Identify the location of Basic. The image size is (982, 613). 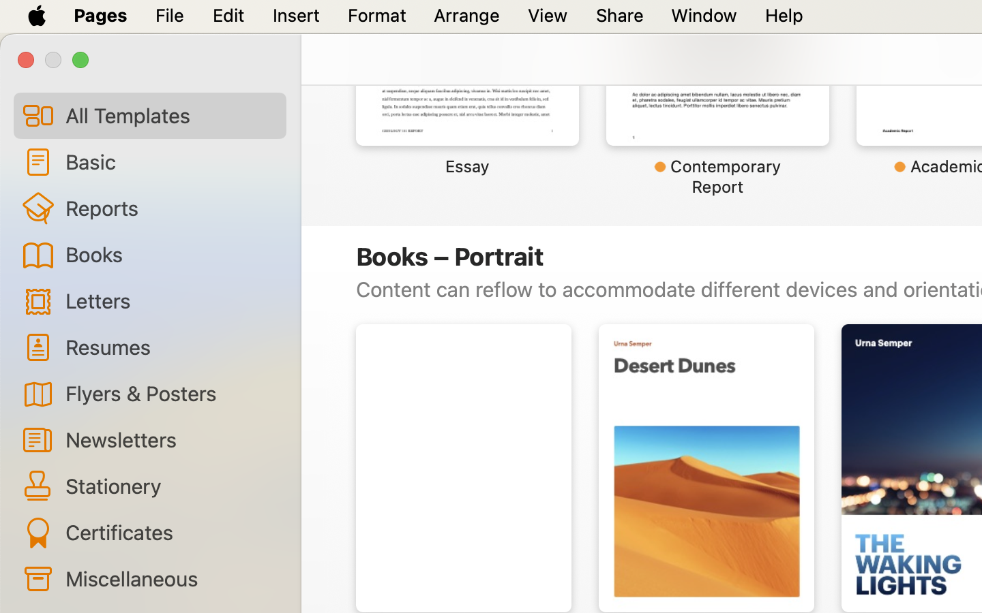
(170, 161).